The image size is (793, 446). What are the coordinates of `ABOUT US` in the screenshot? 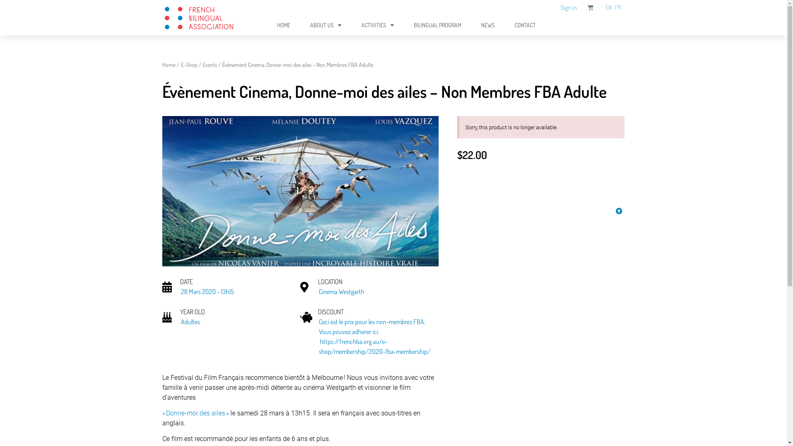 It's located at (326, 25).